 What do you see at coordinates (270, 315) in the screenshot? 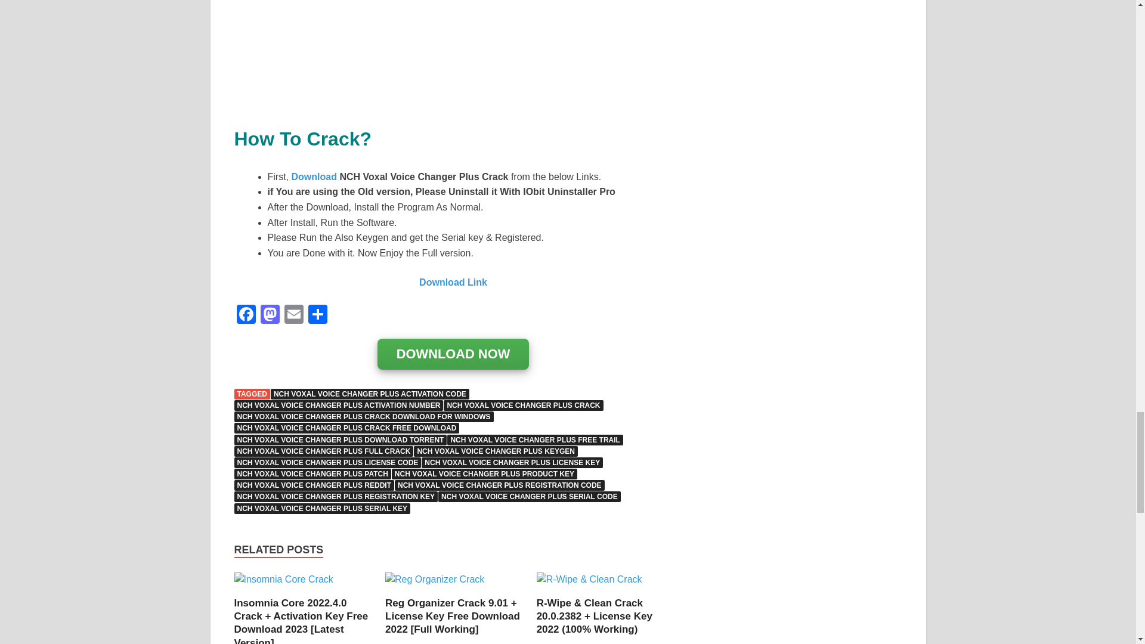
I see `Mastodon` at bounding box center [270, 315].